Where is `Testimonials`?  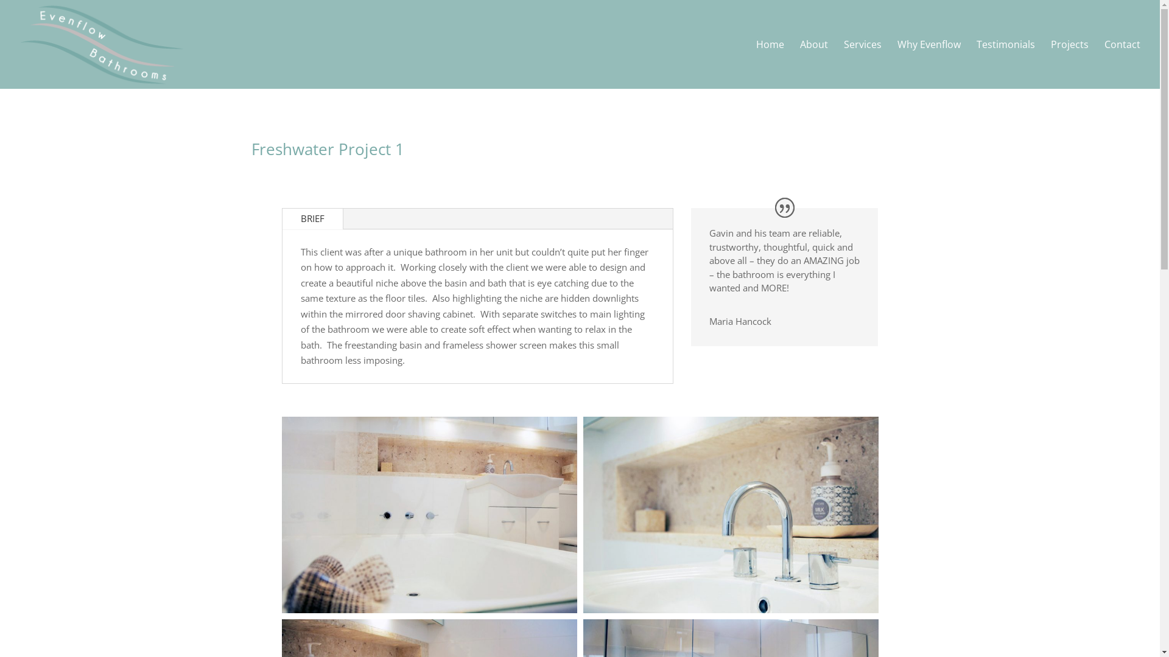
Testimonials is located at coordinates (1006, 64).